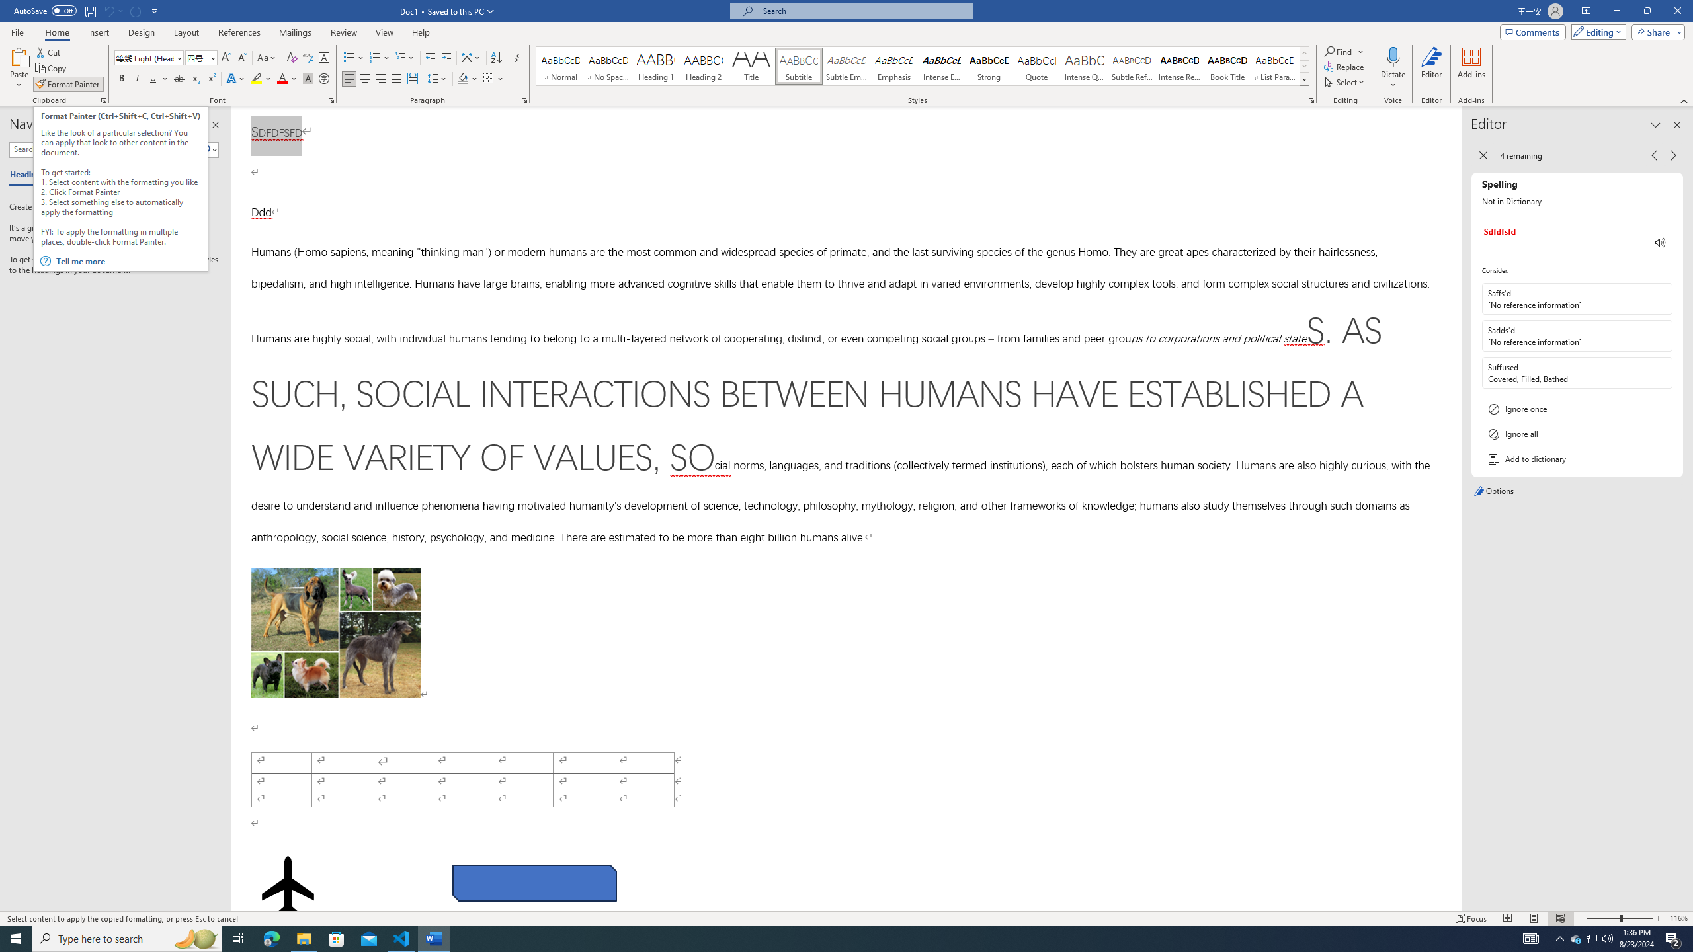  Describe the element at coordinates (1507, 918) in the screenshot. I see `Read Mode` at that location.